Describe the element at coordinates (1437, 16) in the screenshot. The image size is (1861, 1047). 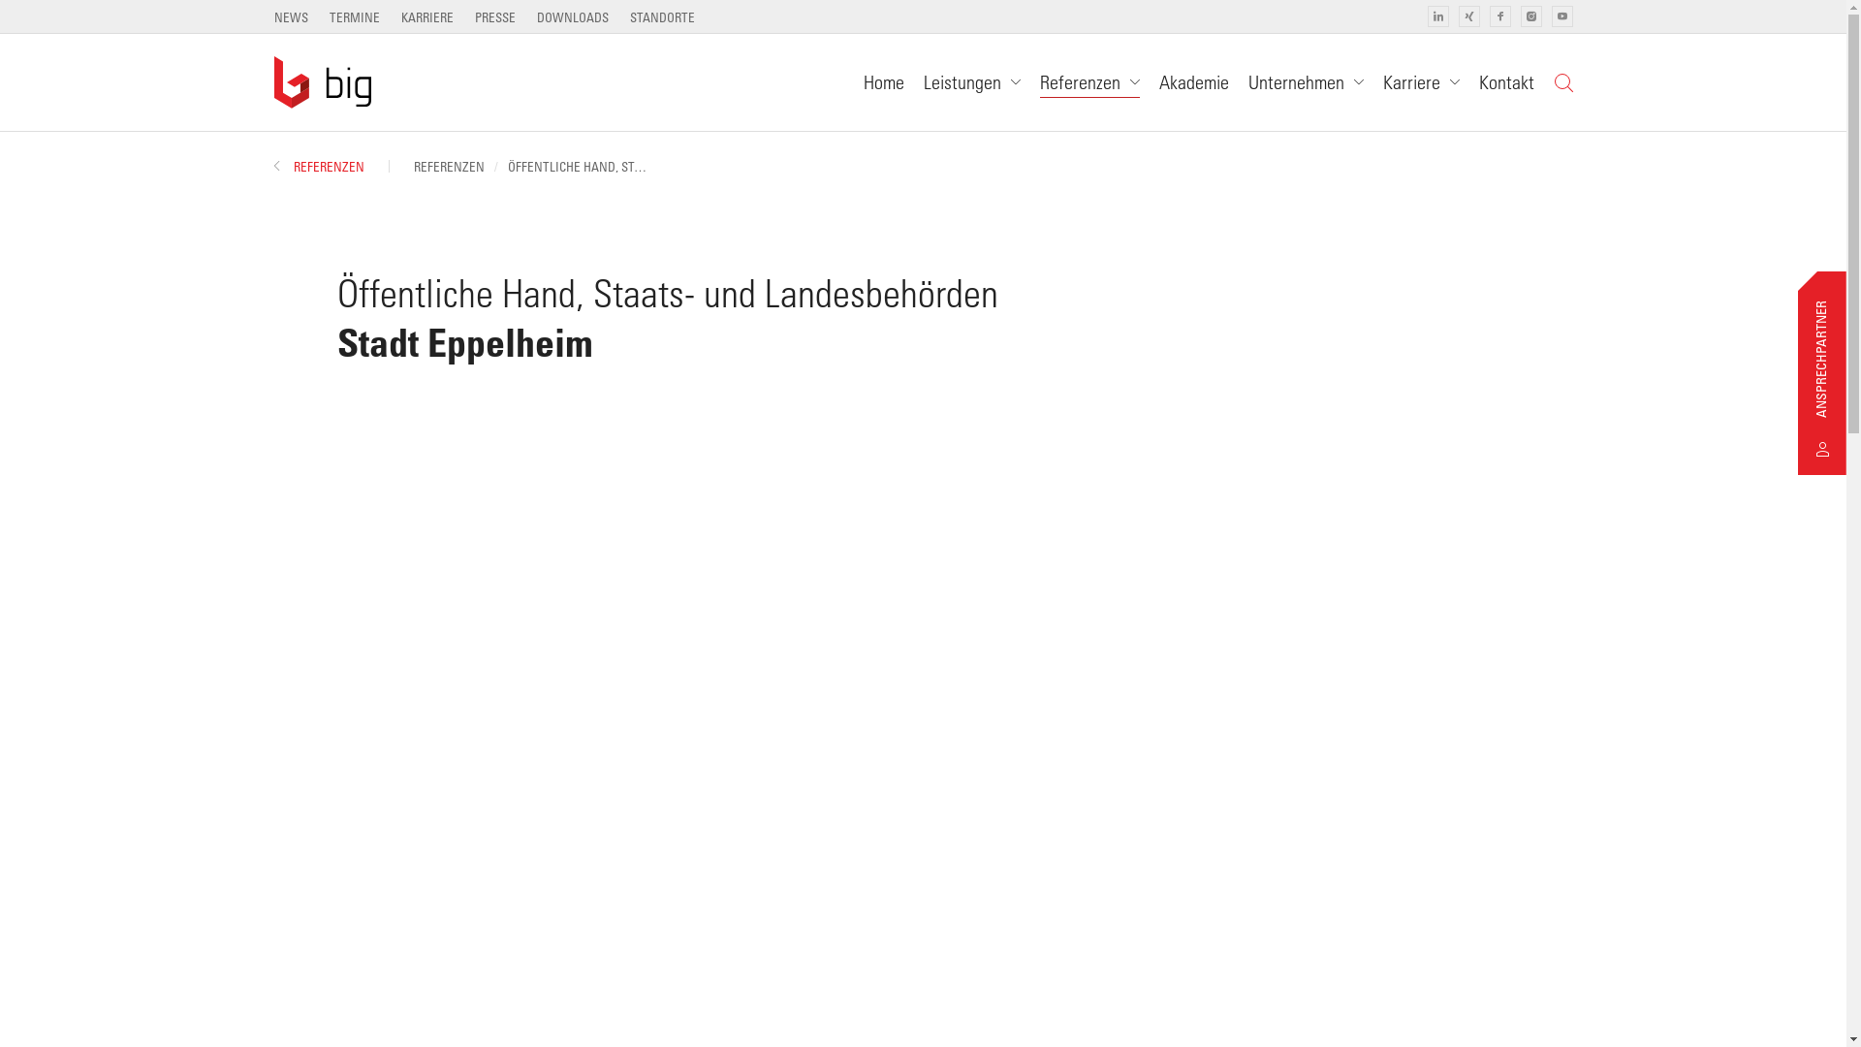
I see `LinkedIn` at that location.